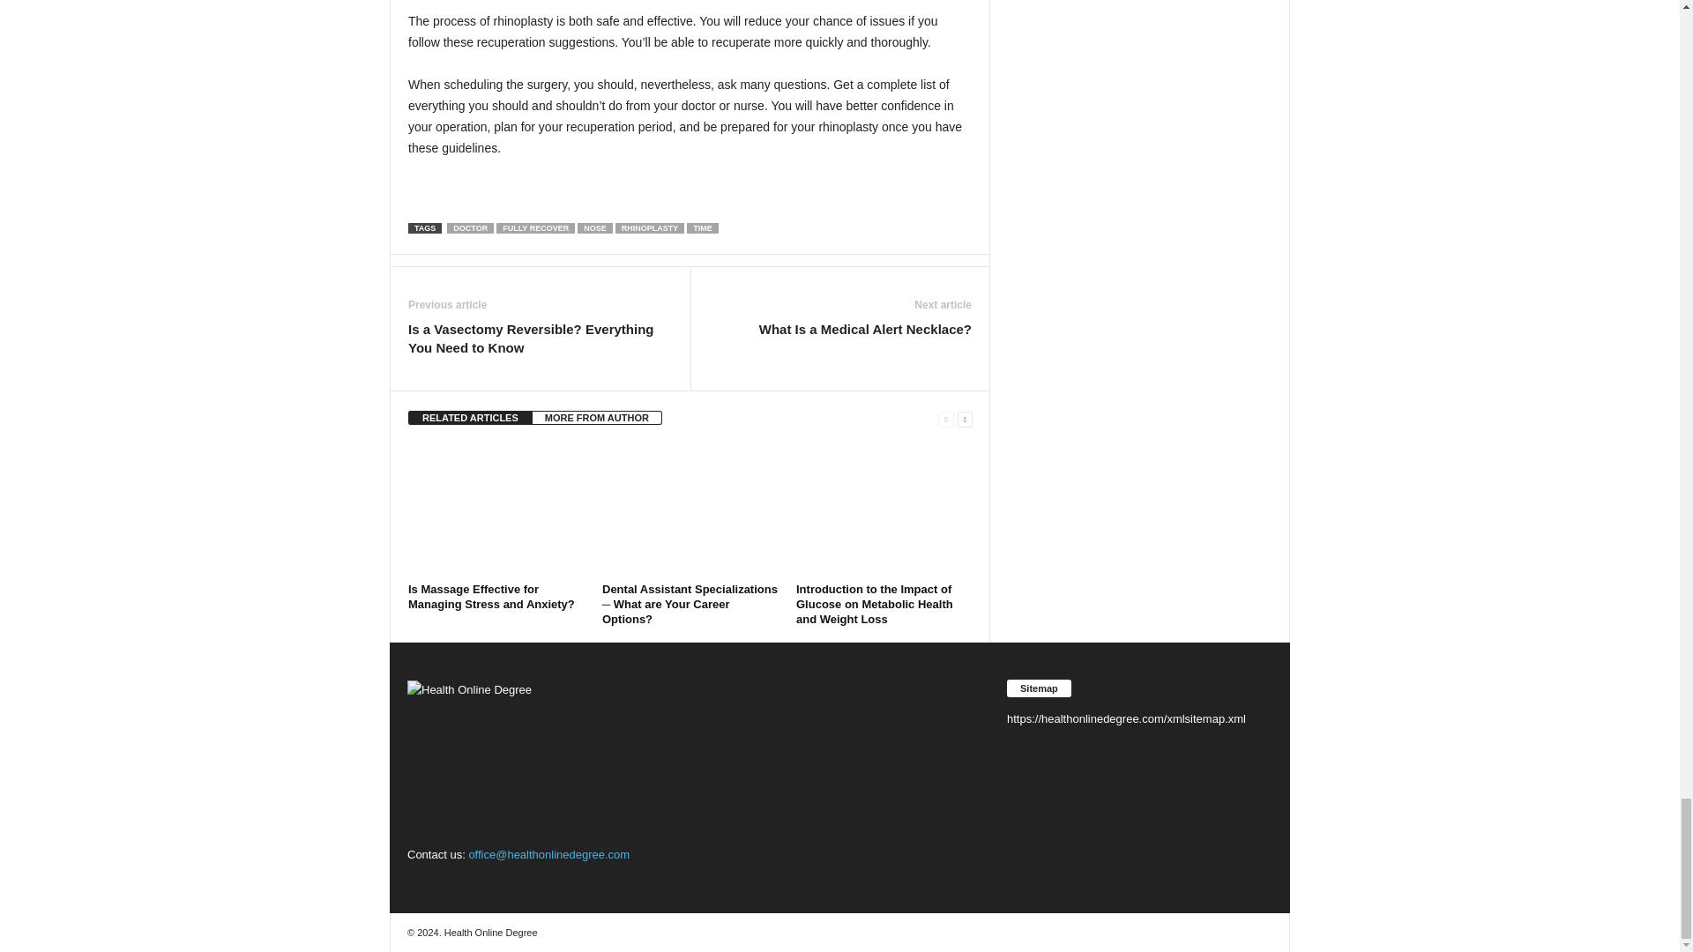 This screenshot has width=1693, height=952. What do you see at coordinates (470, 227) in the screenshot?
I see `DOCTOR` at bounding box center [470, 227].